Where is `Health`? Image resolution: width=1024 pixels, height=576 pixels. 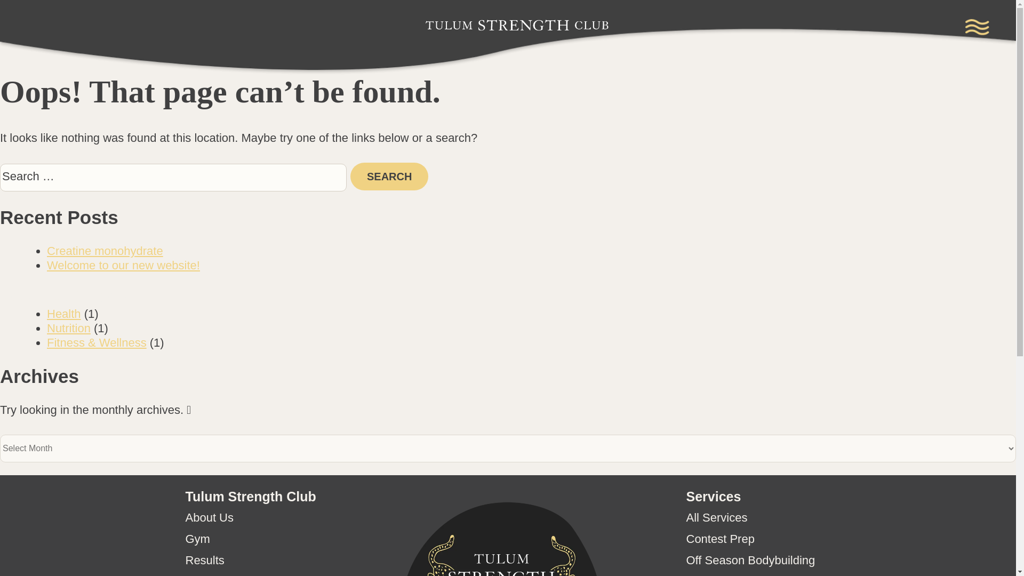 Health is located at coordinates (64, 314).